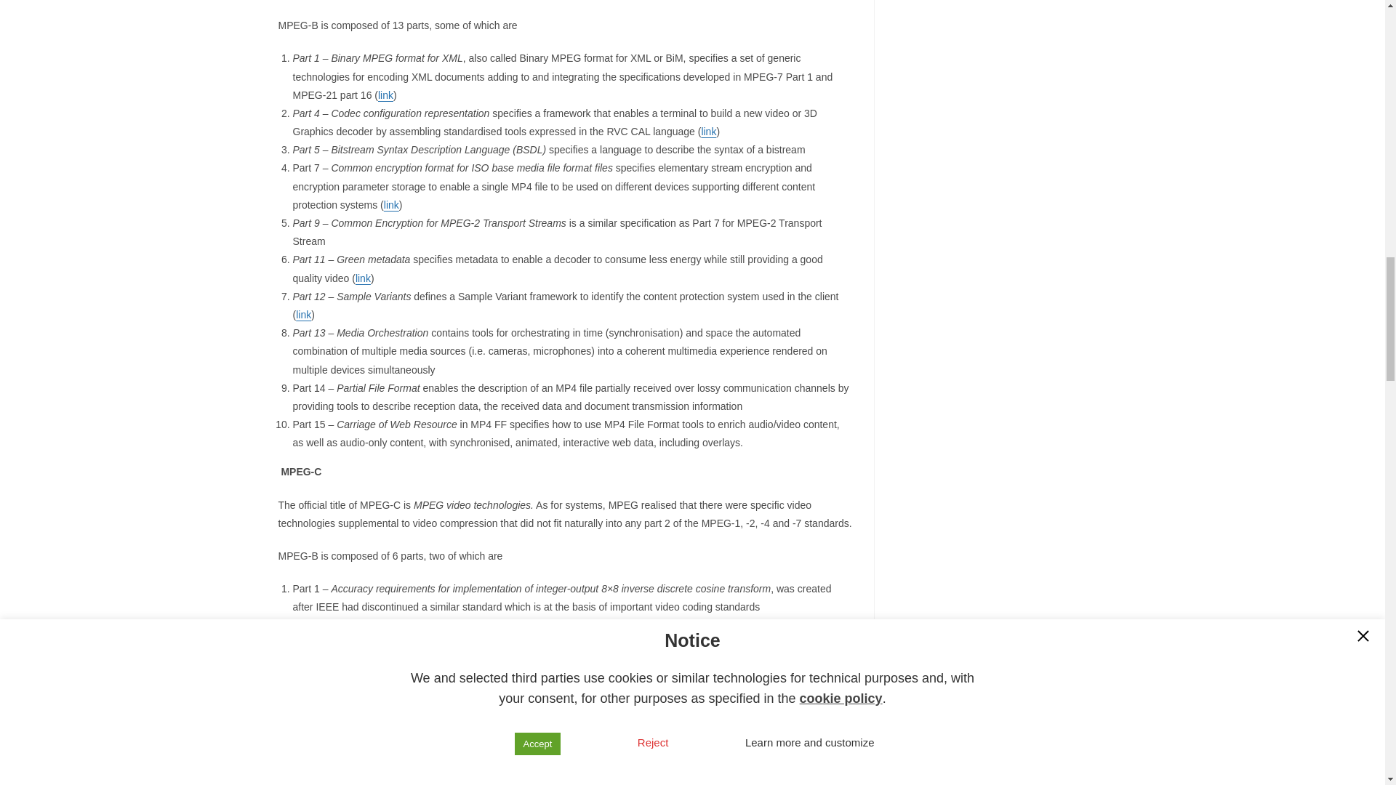  I want to click on link, so click(391, 205).